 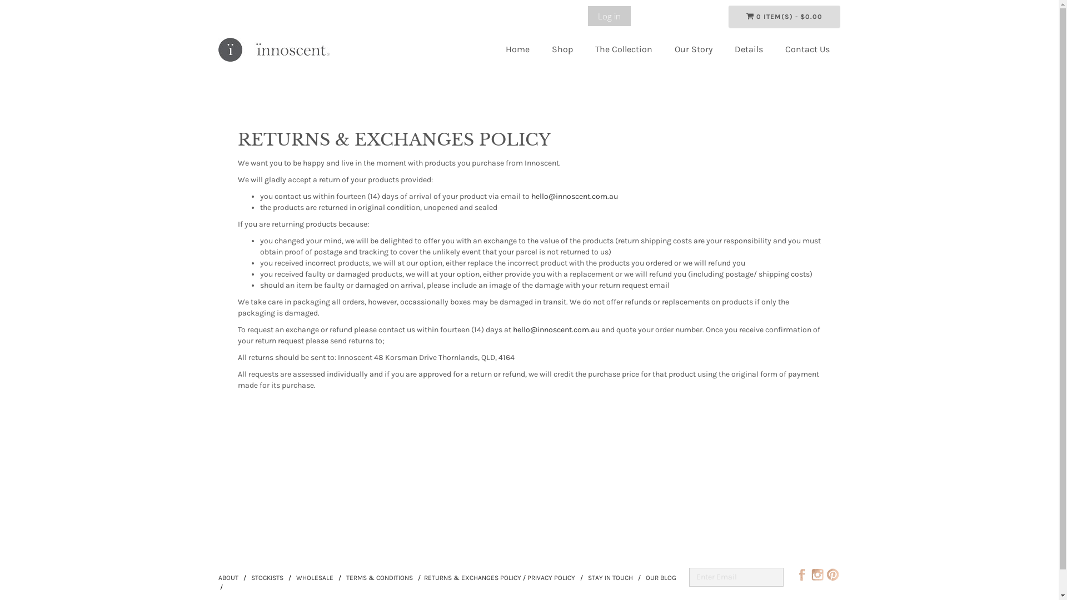 I want to click on Log in, so click(x=609, y=16).